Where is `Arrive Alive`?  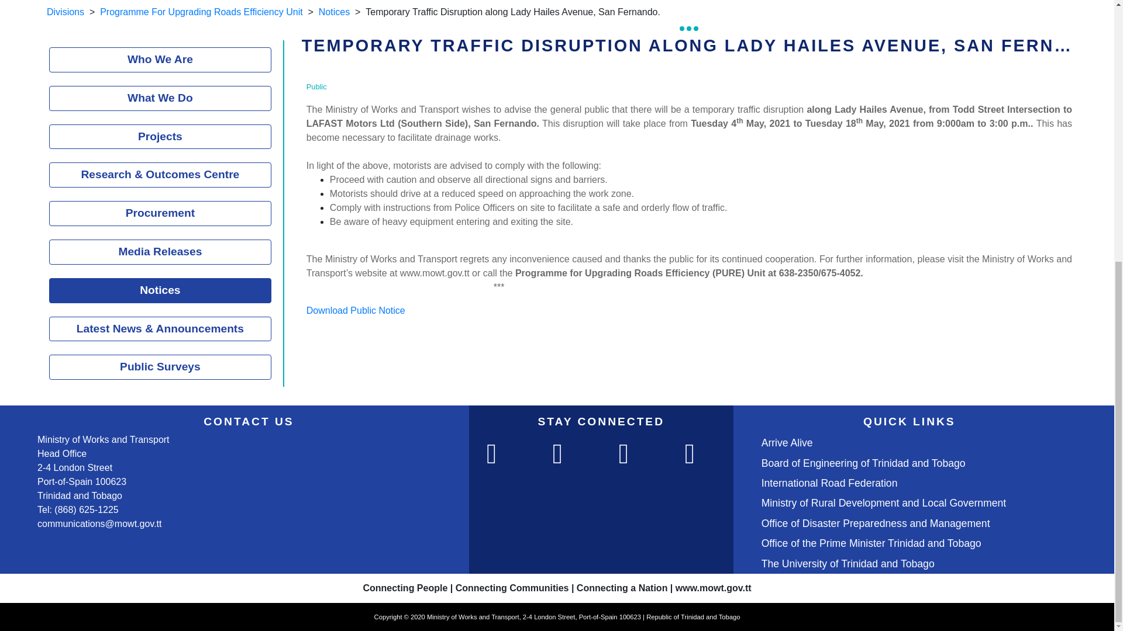 Arrive Alive is located at coordinates (787, 443).